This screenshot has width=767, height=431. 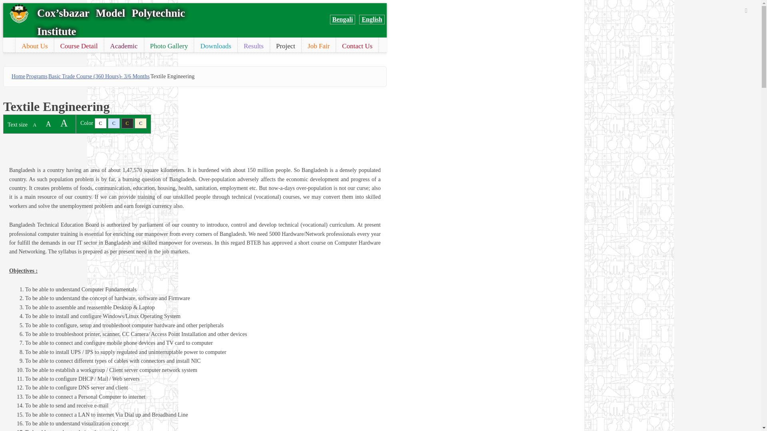 What do you see at coordinates (99, 77) in the screenshot?
I see `Basic Trade Course (360 Hours)- 3/6 Months` at bounding box center [99, 77].